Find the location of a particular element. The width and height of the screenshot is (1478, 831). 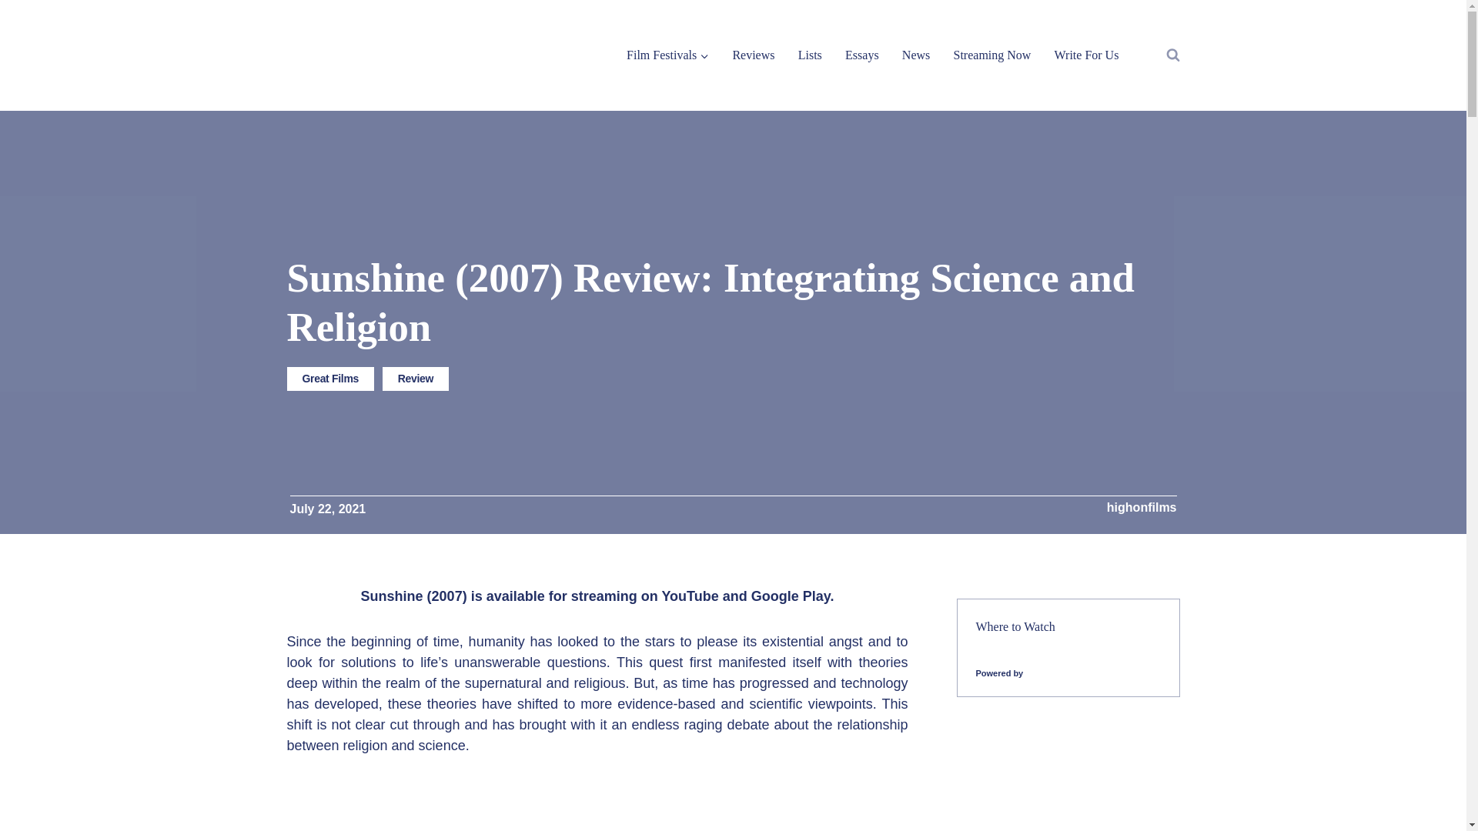

Write For Us is located at coordinates (1085, 54).